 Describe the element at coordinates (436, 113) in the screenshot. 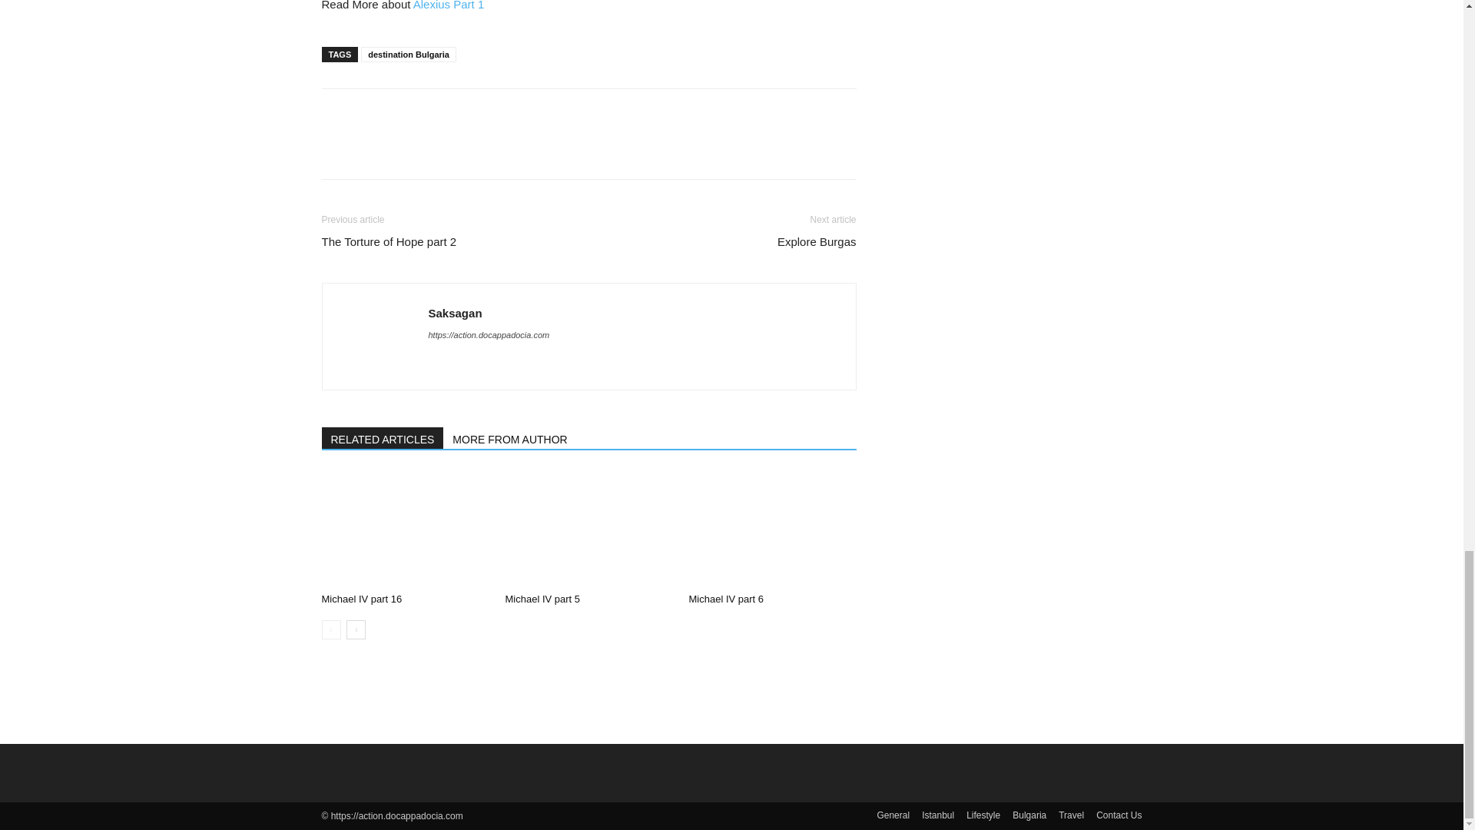

I see `bottomFacebookLike` at that location.